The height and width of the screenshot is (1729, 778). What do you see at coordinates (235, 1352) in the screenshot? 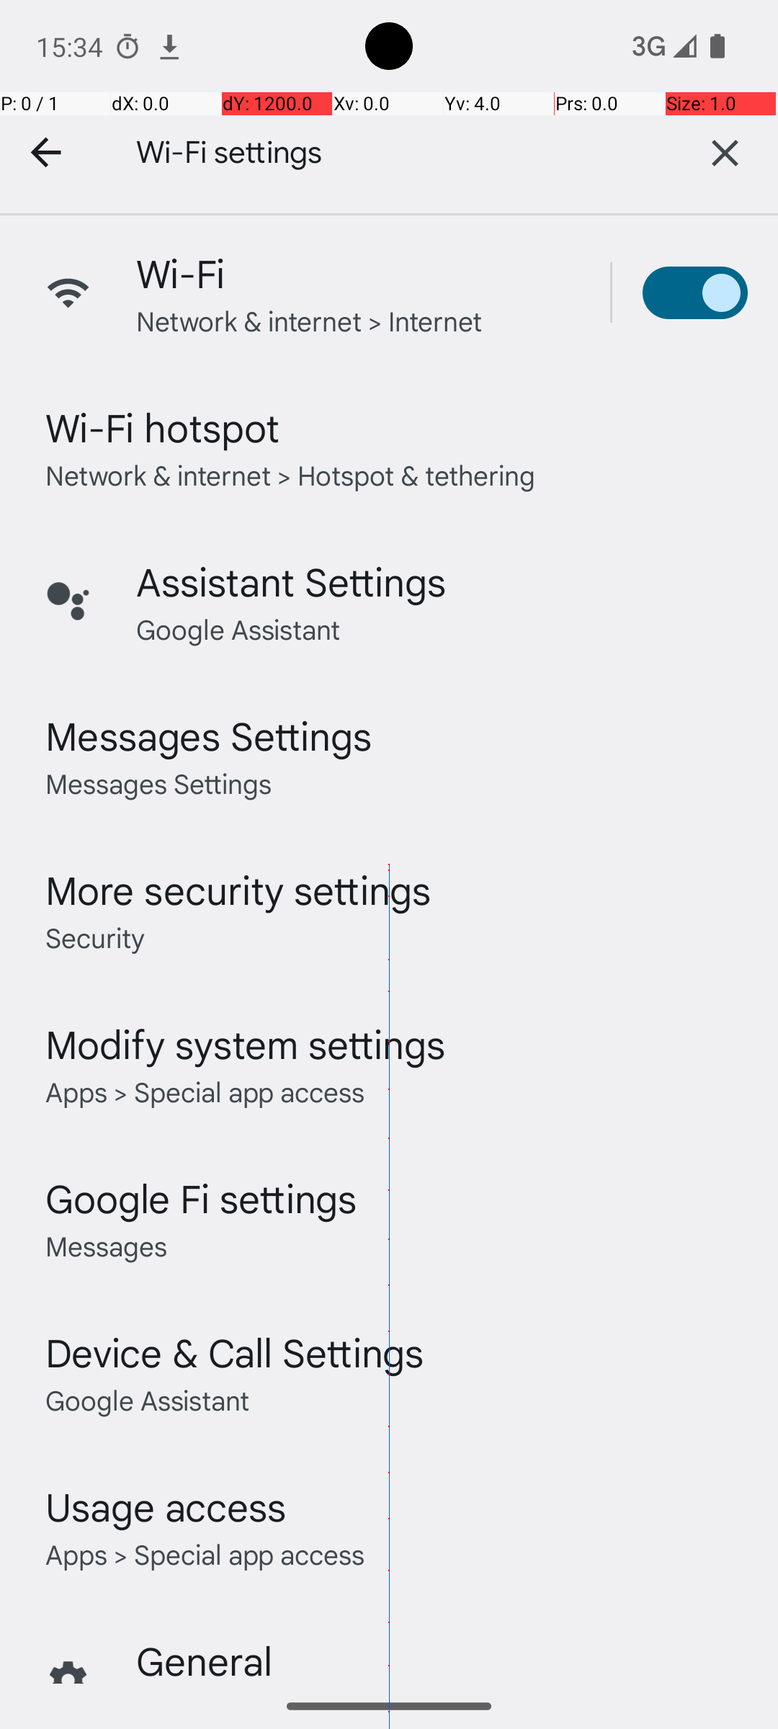
I see `Device & Call Settings` at bounding box center [235, 1352].